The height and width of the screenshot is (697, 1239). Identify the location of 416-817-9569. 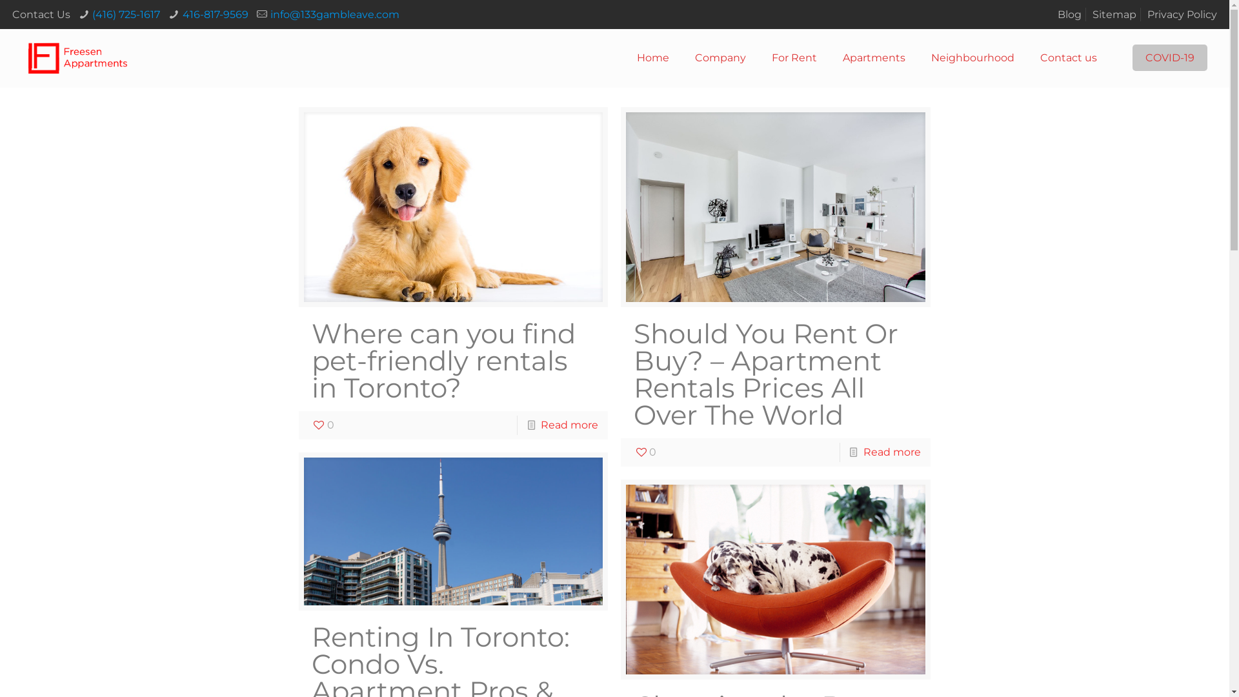
(216, 14).